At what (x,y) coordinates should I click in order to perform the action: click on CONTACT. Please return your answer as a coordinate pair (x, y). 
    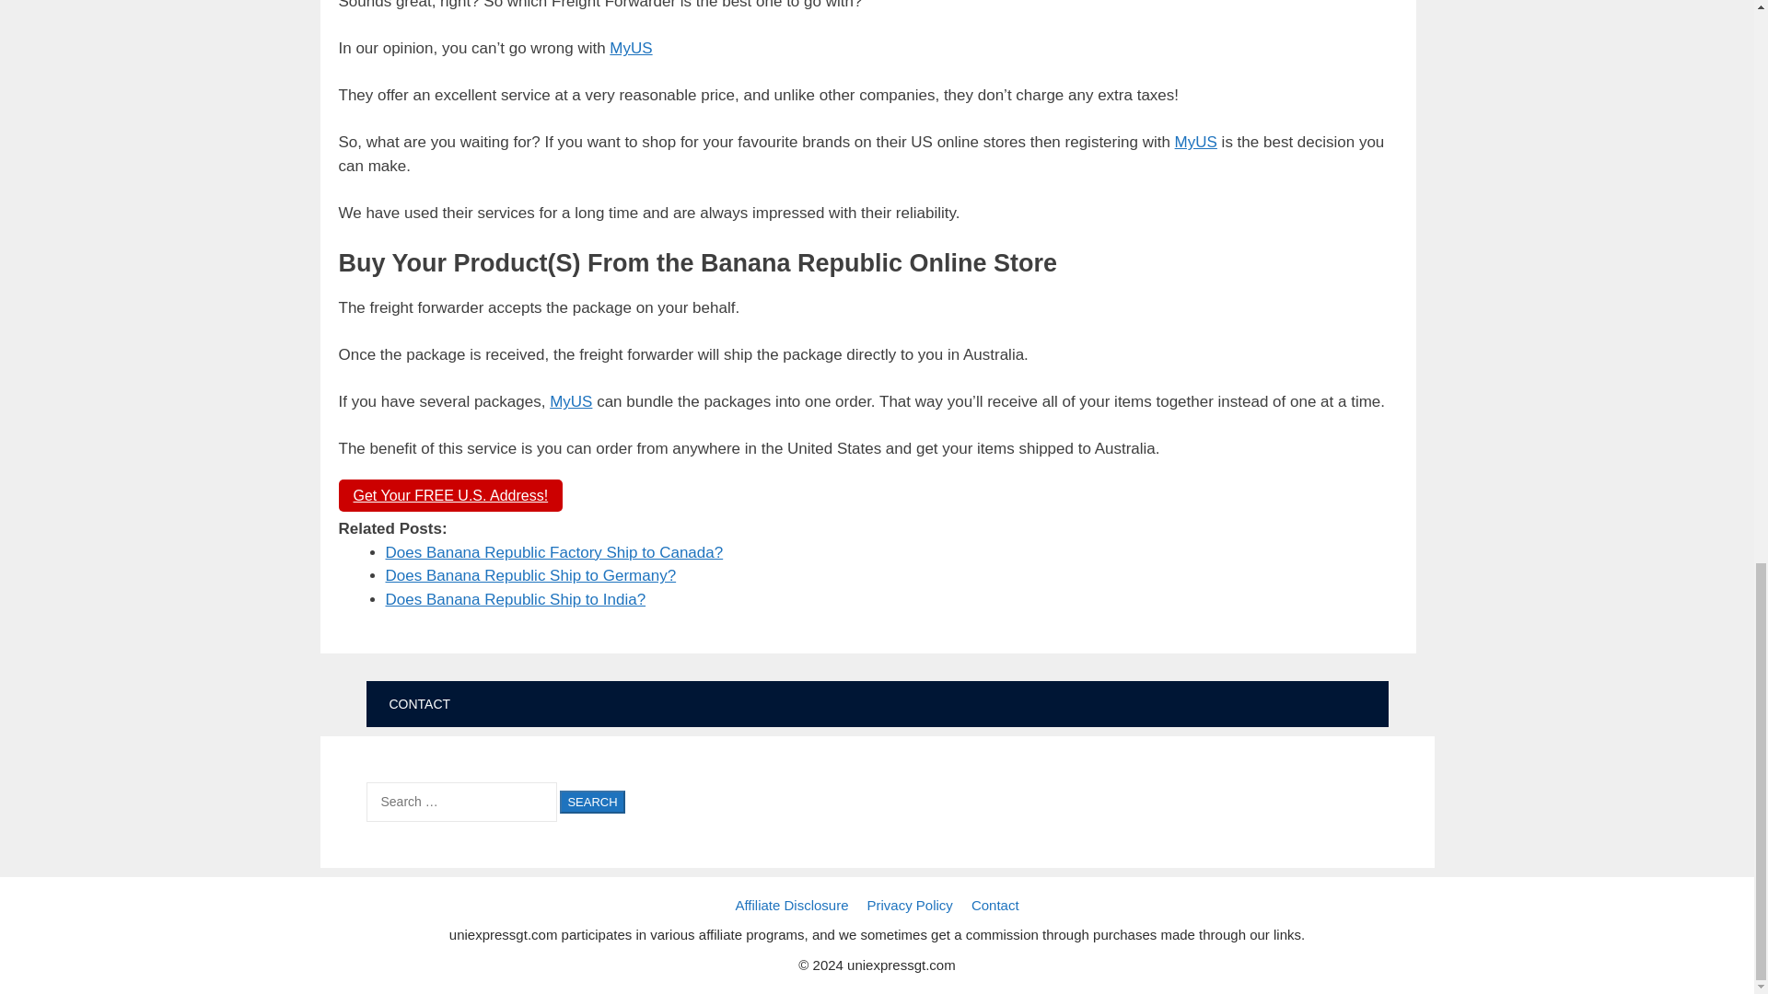
    Looking at the image, I should click on (420, 703).